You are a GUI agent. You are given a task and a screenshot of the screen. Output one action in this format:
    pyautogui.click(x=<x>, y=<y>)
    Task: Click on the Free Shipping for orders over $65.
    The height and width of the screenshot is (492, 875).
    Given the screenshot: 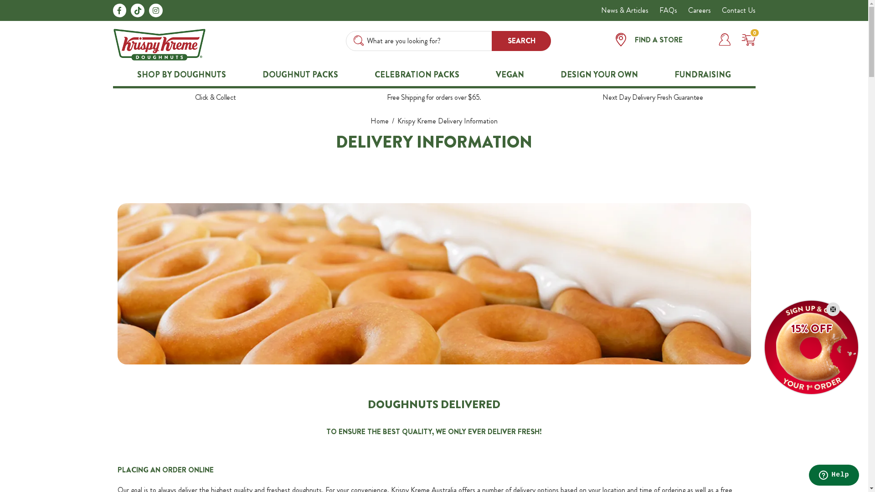 What is the action you would take?
    pyautogui.click(x=434, y=97)
    